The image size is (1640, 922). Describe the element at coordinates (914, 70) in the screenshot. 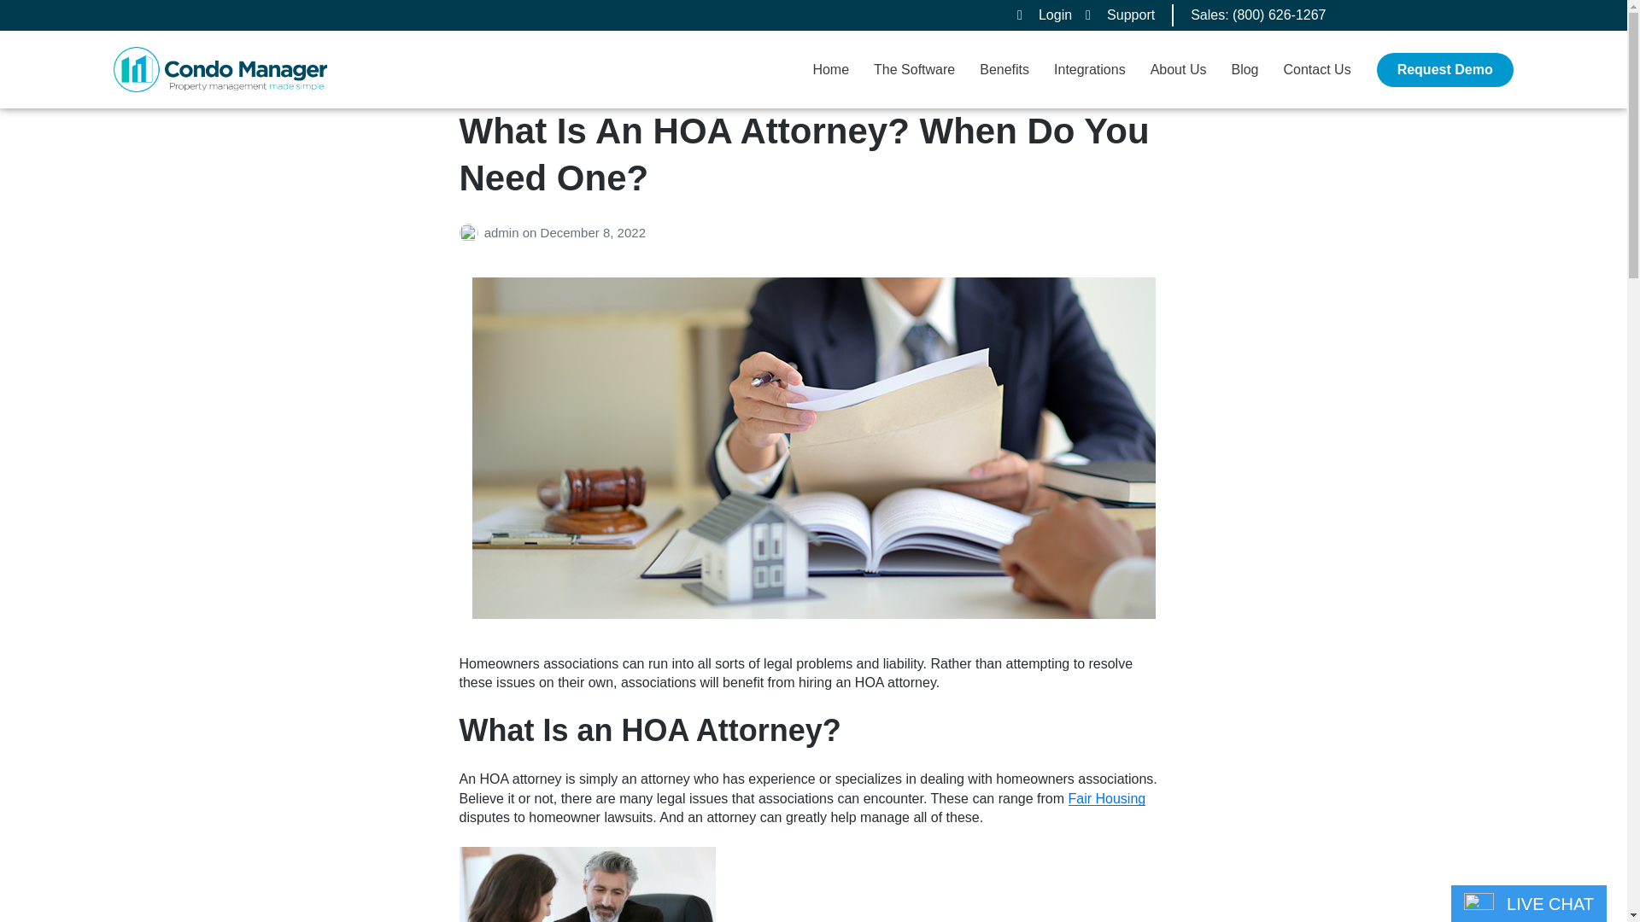

I see `The Software` at that location.